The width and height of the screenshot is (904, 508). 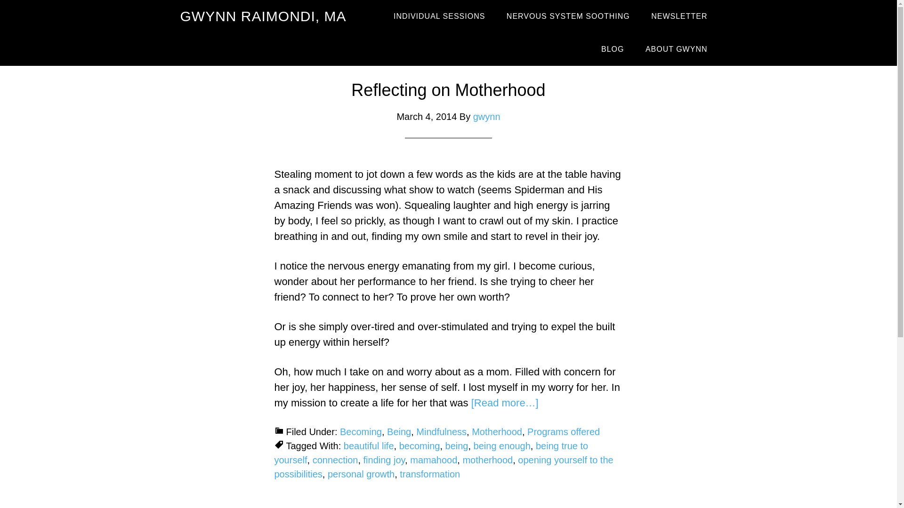 I want to click on personal growth, so click(x=361, y=474).